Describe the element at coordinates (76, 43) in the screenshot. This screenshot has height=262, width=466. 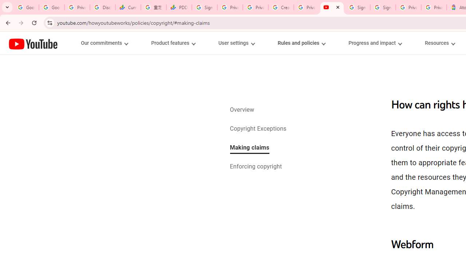
I see `JUMP TO CONTENT` at that location.